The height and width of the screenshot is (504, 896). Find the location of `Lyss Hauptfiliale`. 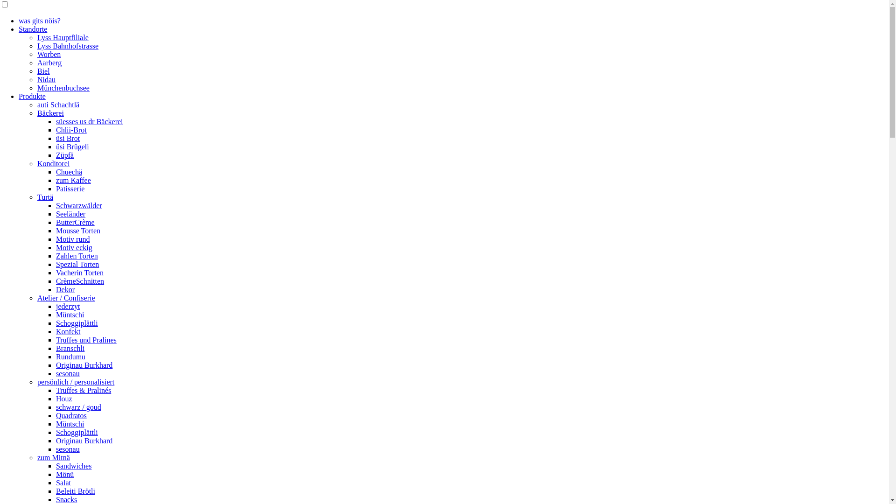

Lyss Hauptfiliale is located at coordinates (63, 37).